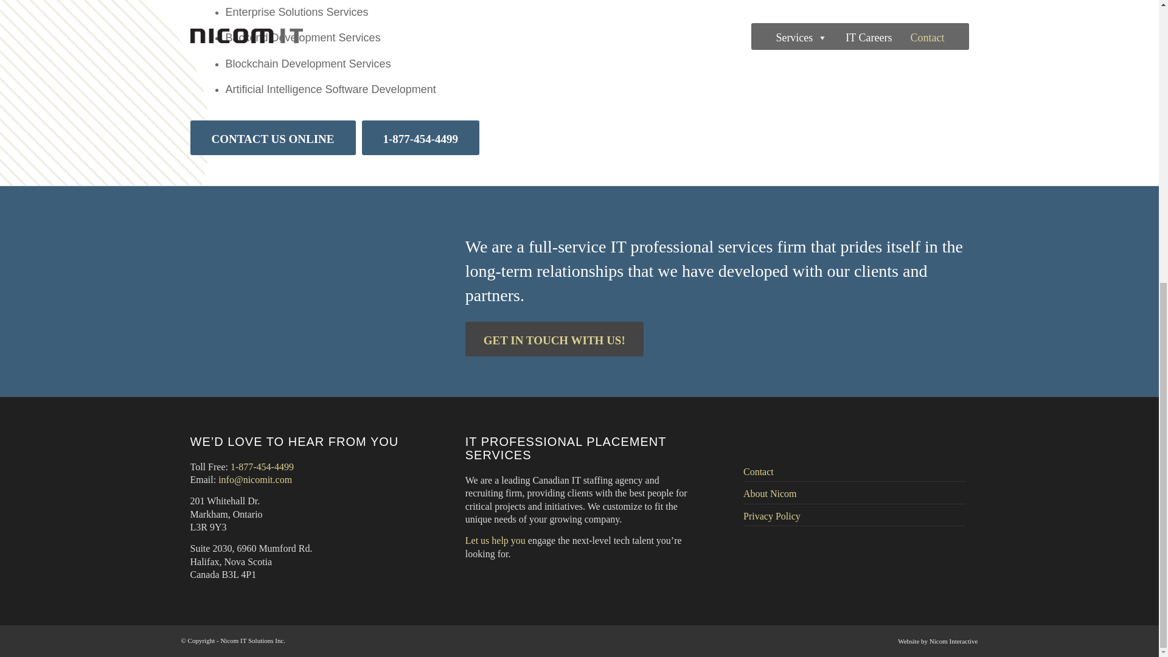 The height and width of the screenshot is (657, 1168). What do you see at coordinates (262, 467) in the screenshot?
I see `1-877-454-4499` at bounding box center [262, 467].